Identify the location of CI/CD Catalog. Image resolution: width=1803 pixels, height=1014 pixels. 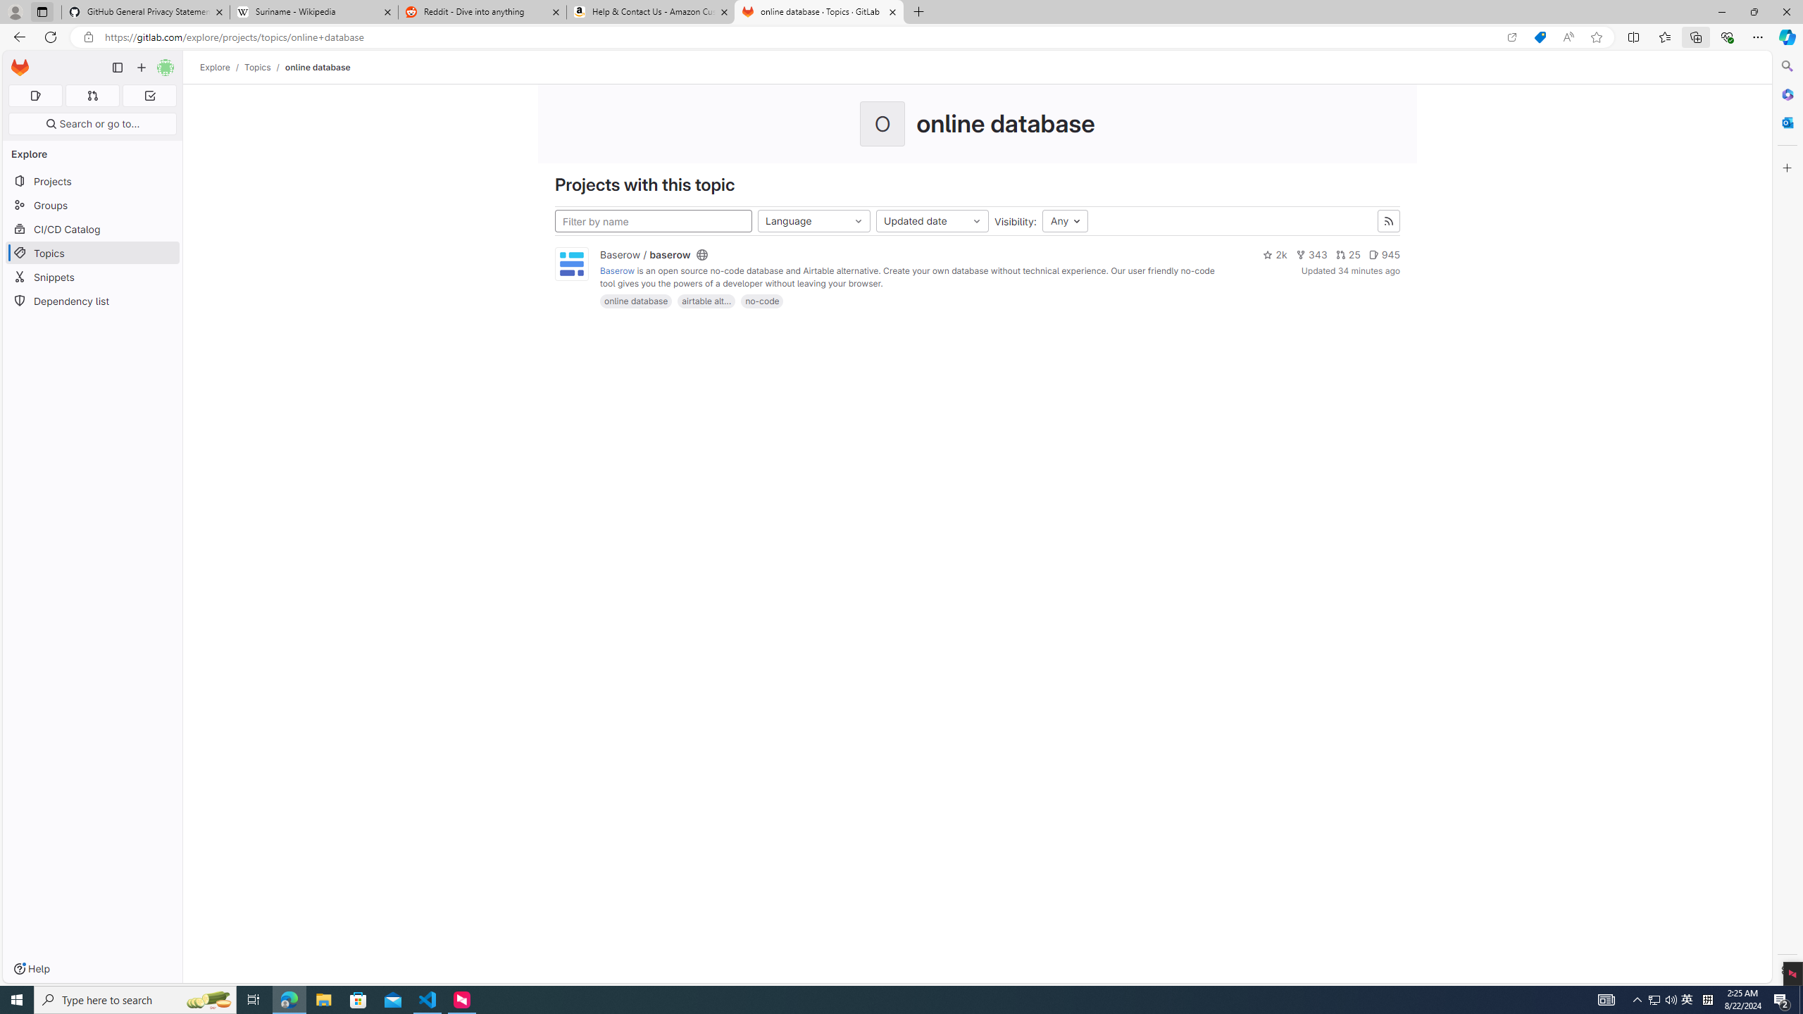
(93, 230).